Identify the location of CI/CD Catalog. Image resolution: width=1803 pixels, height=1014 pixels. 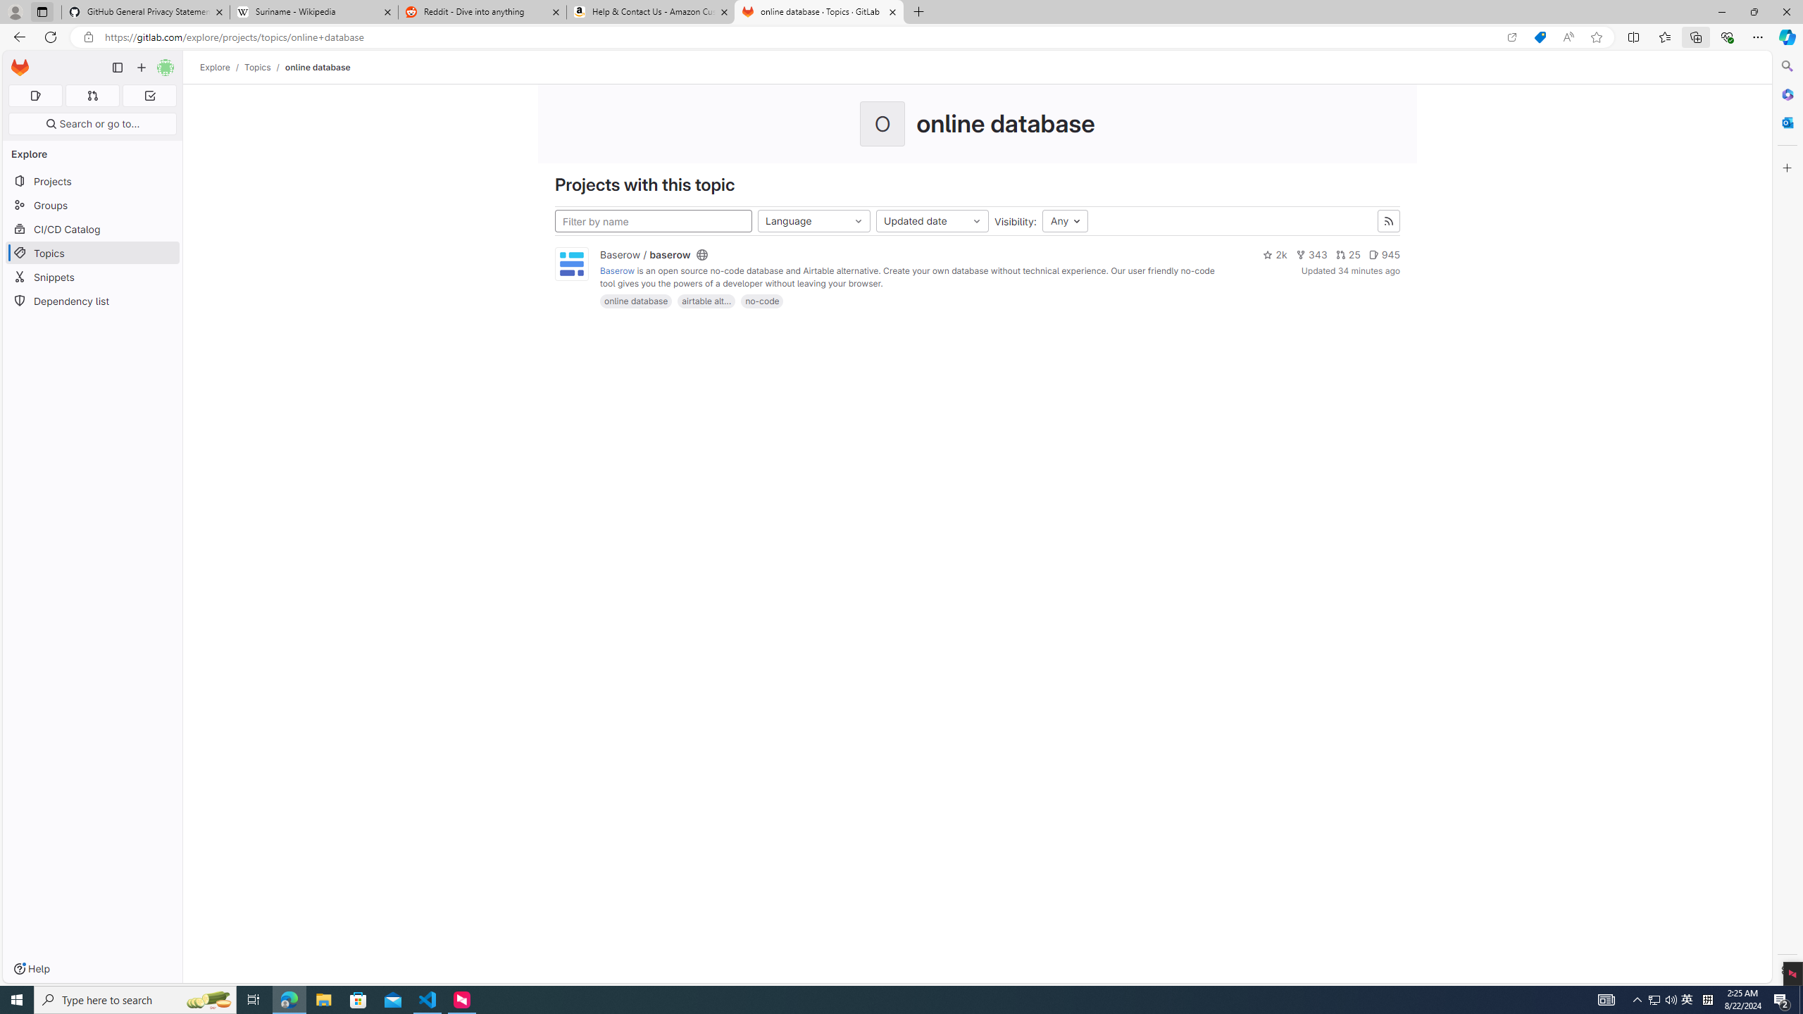
(93, 230).